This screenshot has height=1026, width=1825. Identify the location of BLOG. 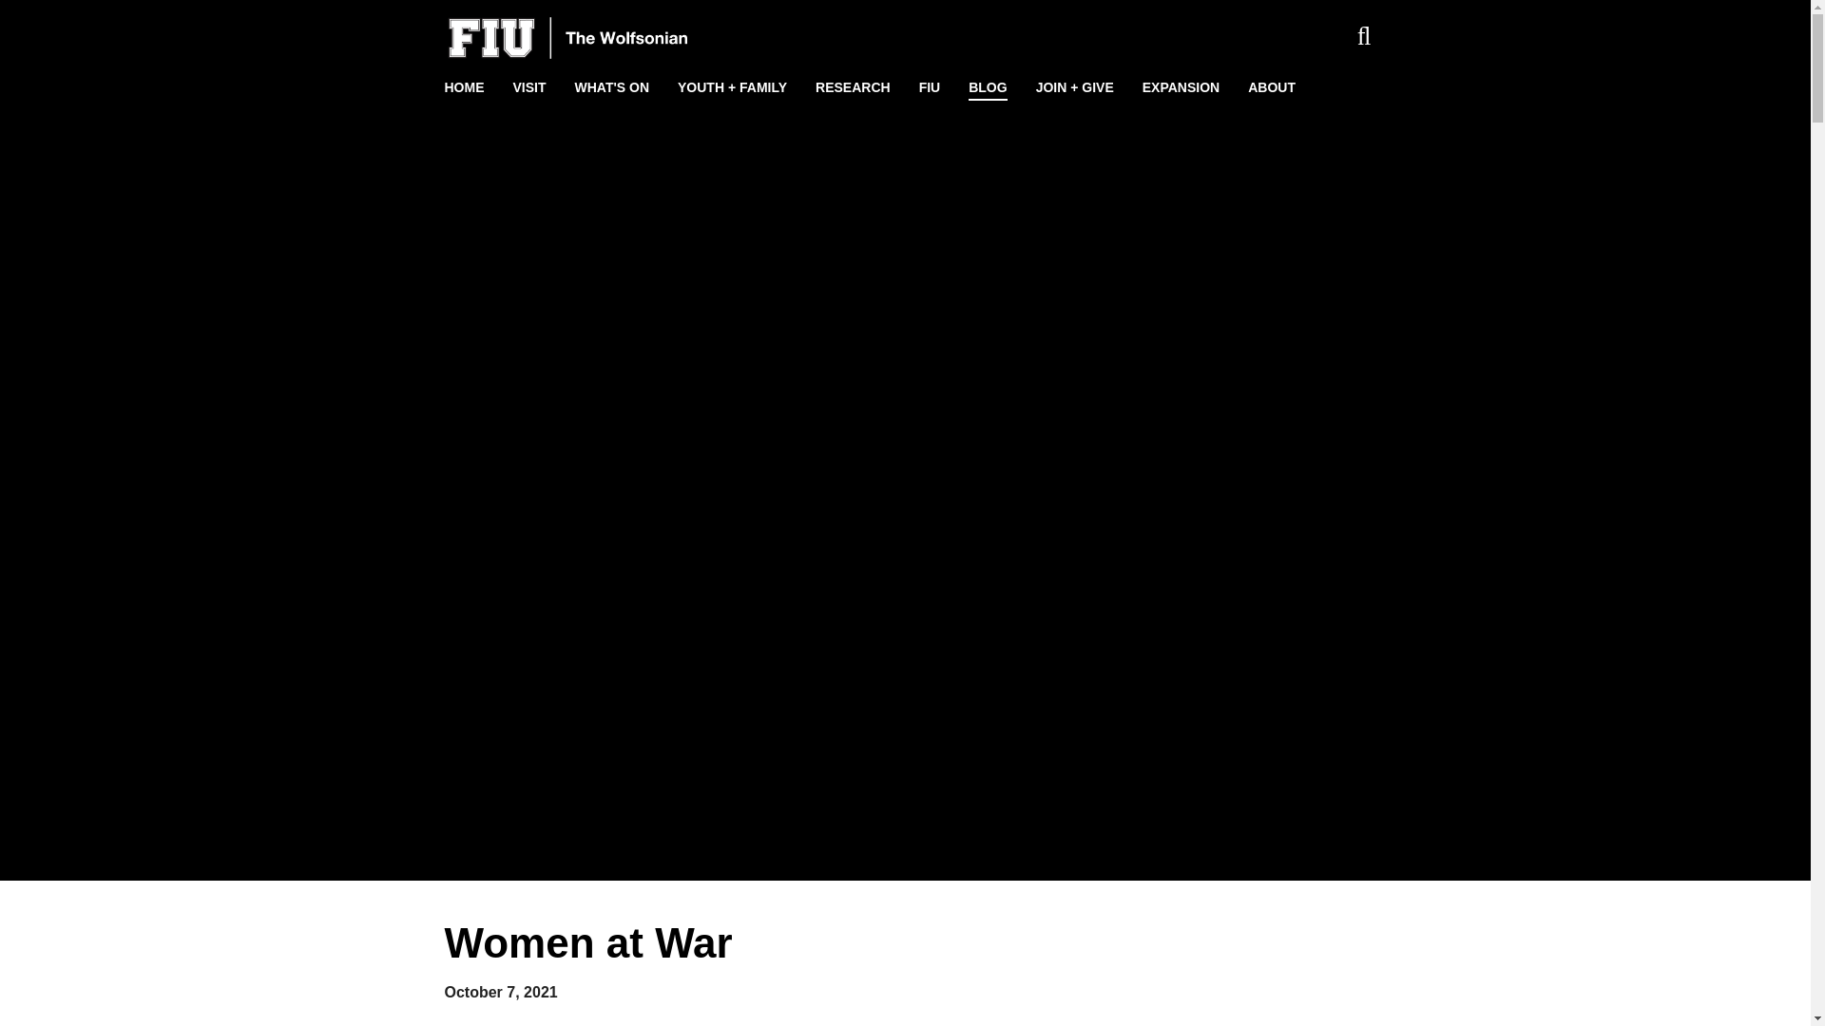
(987, 87).